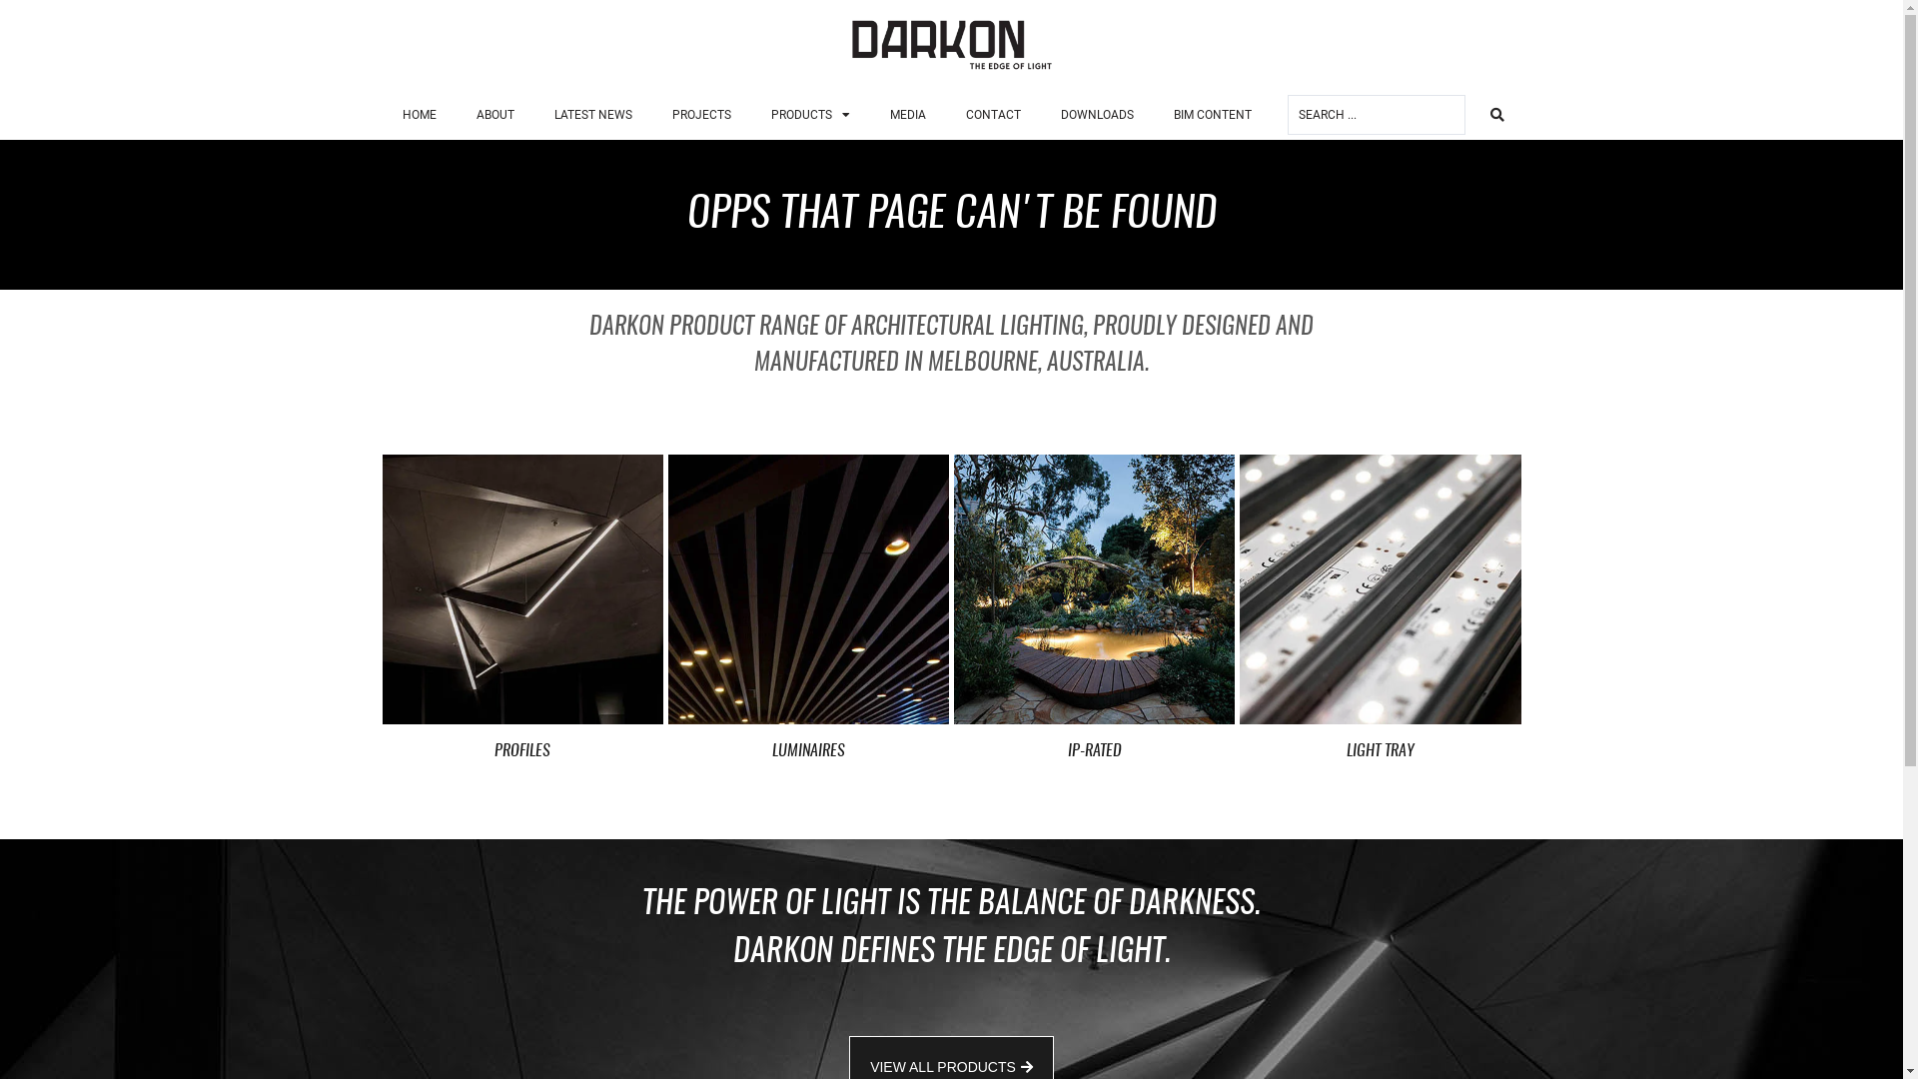 This screenshot has height=1079, width=1918. I want to click on DOWNLOADS, so click(1097, 115).